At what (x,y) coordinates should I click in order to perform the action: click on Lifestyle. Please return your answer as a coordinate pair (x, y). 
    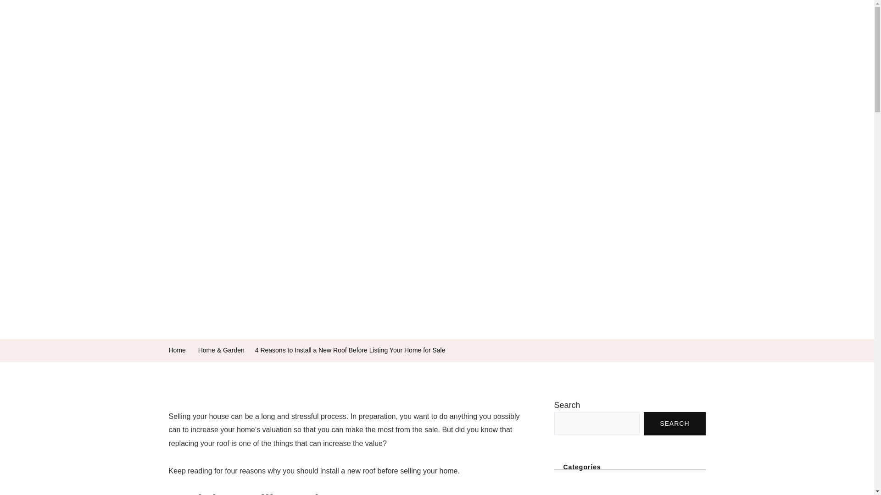
    Looking at the image, I should click on (563, 30).